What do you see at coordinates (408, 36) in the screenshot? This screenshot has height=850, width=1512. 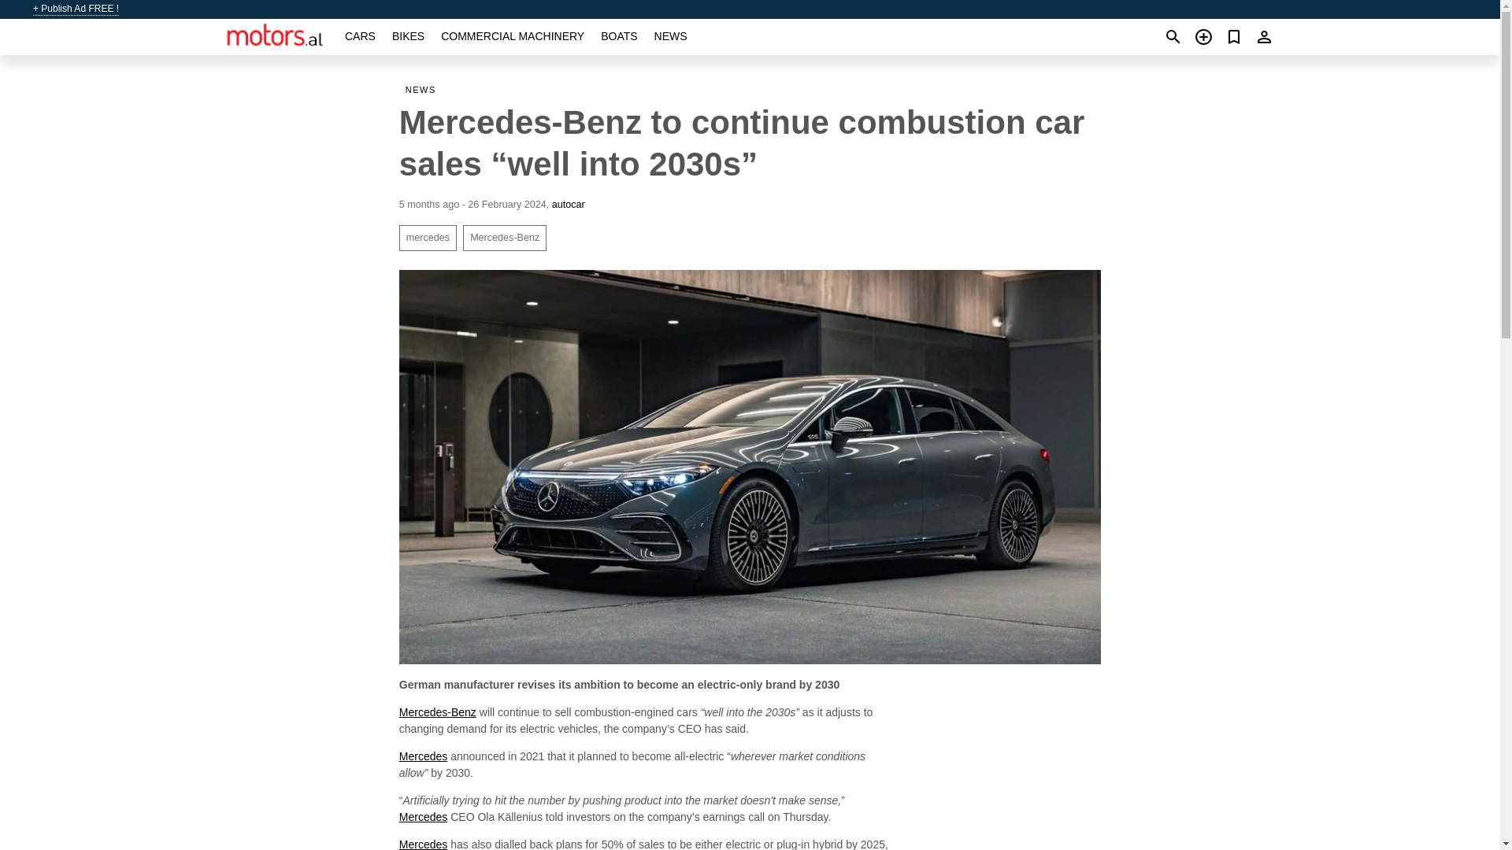 I see `BIKES` at bounding box center [408, 36].